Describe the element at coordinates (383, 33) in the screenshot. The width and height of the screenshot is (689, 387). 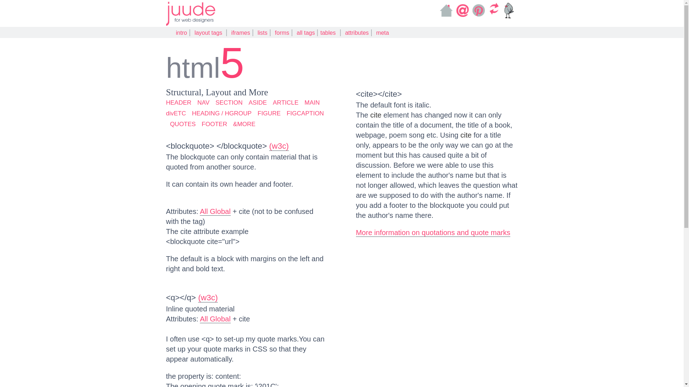
I see `meta` at that location.